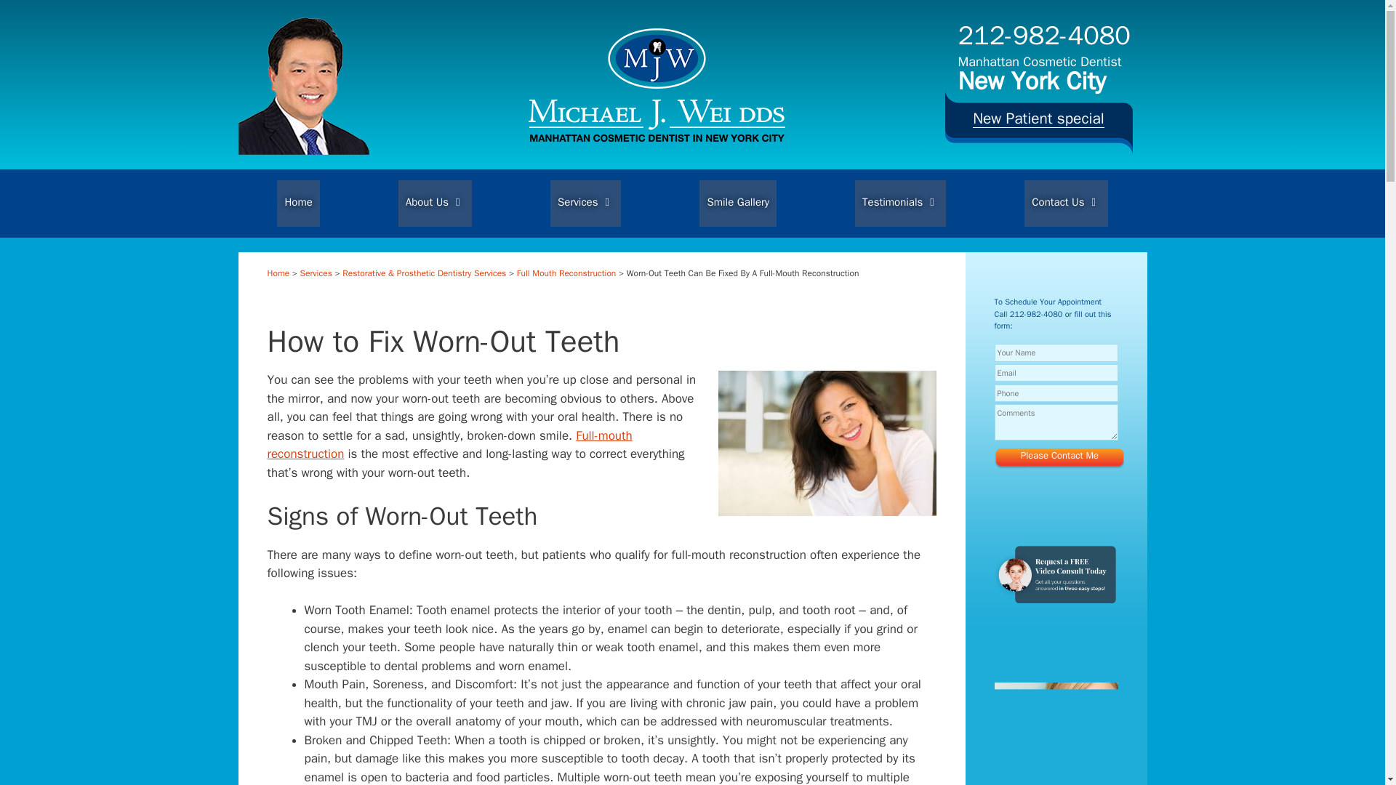  What do you see at coordinates (435, 204) in the screenshot?
I see `About Us` at bounding box center [435, 204].